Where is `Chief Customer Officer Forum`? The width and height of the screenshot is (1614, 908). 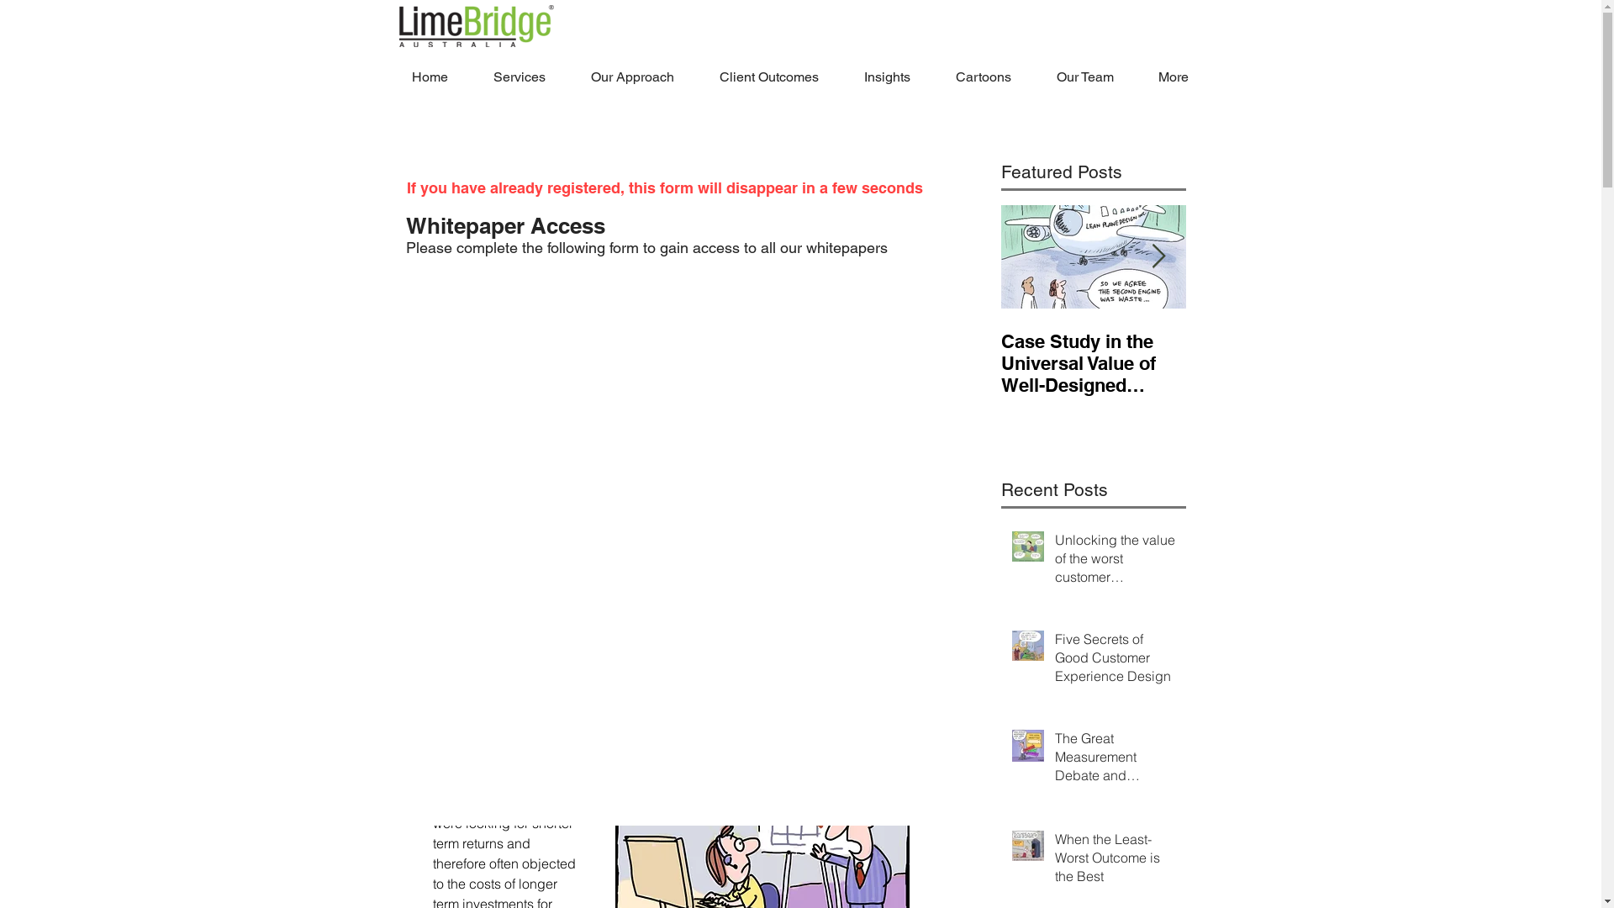 Chief Customer Officer Forum is located at coordinates (805, 409).